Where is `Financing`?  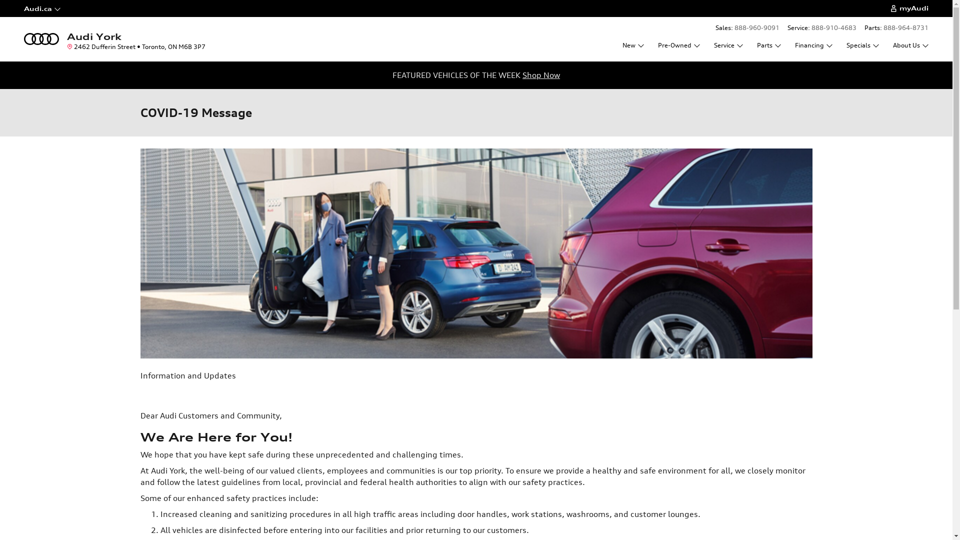 Financing is located at coordinates (814, 45).